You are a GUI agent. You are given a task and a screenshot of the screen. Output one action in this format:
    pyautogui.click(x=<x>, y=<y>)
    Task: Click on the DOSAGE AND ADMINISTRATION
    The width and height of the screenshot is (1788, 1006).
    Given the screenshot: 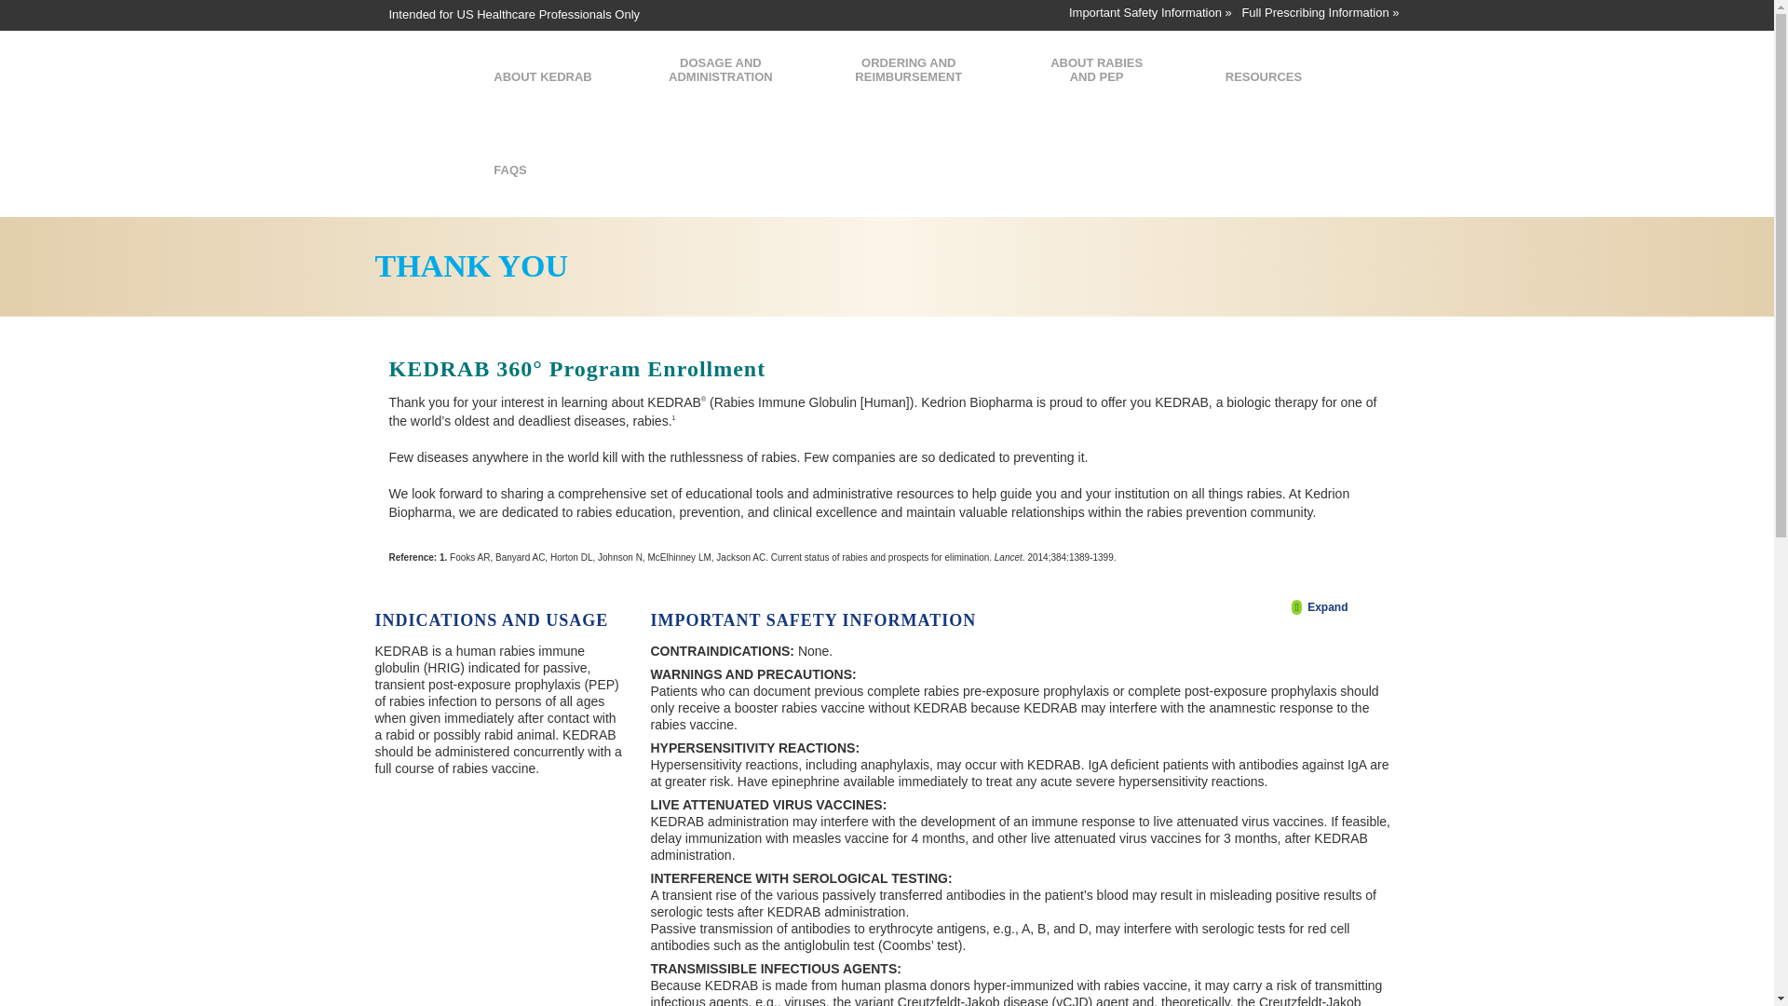 What is the action you would take?
    pyautogui.click(x=721, y=76)
    